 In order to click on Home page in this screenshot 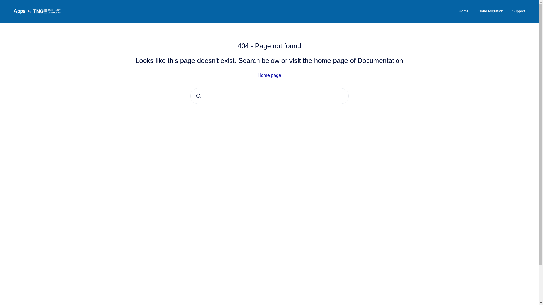, I will do `click(269, 75)`.